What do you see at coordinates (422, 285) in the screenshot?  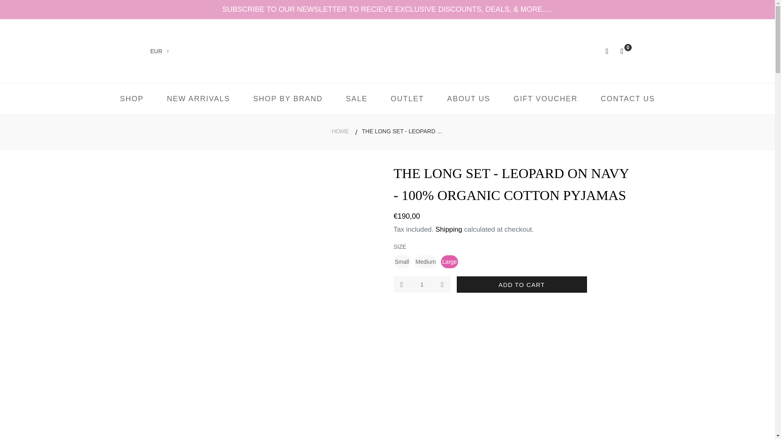 I see `1` at bounding box center [422, 285].